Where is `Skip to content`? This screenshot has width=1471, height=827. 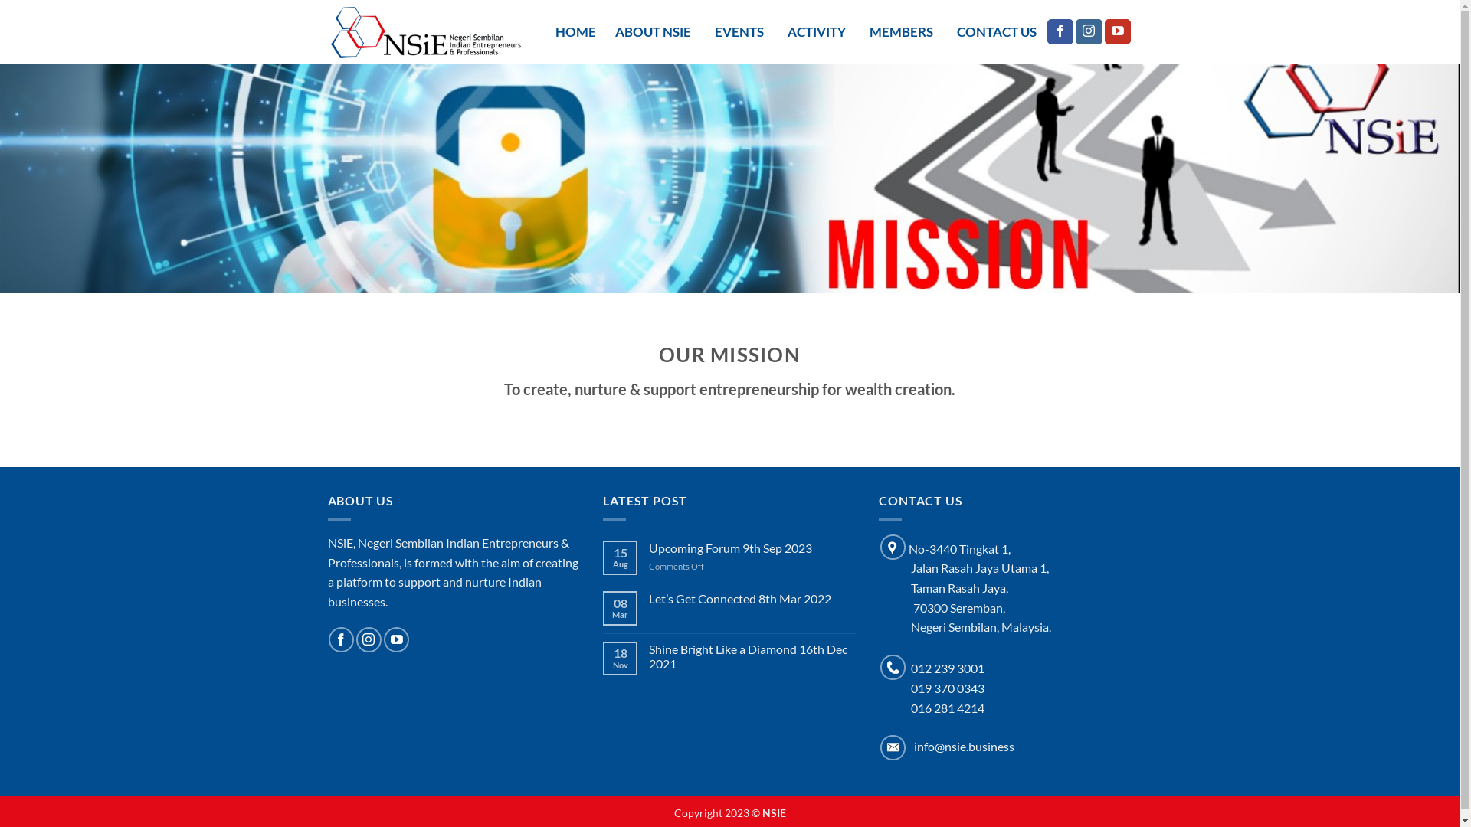 Skip to content is located at coordinates (0, 0).